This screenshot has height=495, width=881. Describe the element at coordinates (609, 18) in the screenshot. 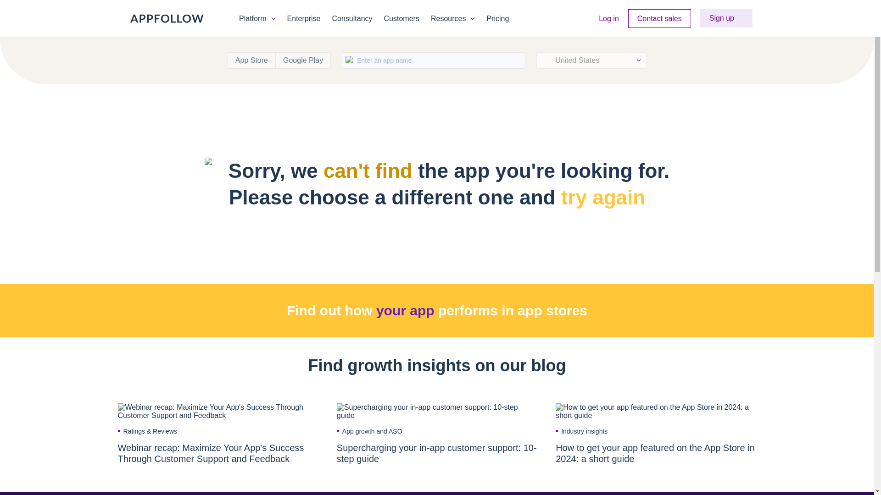

I see `Log in` at that location.